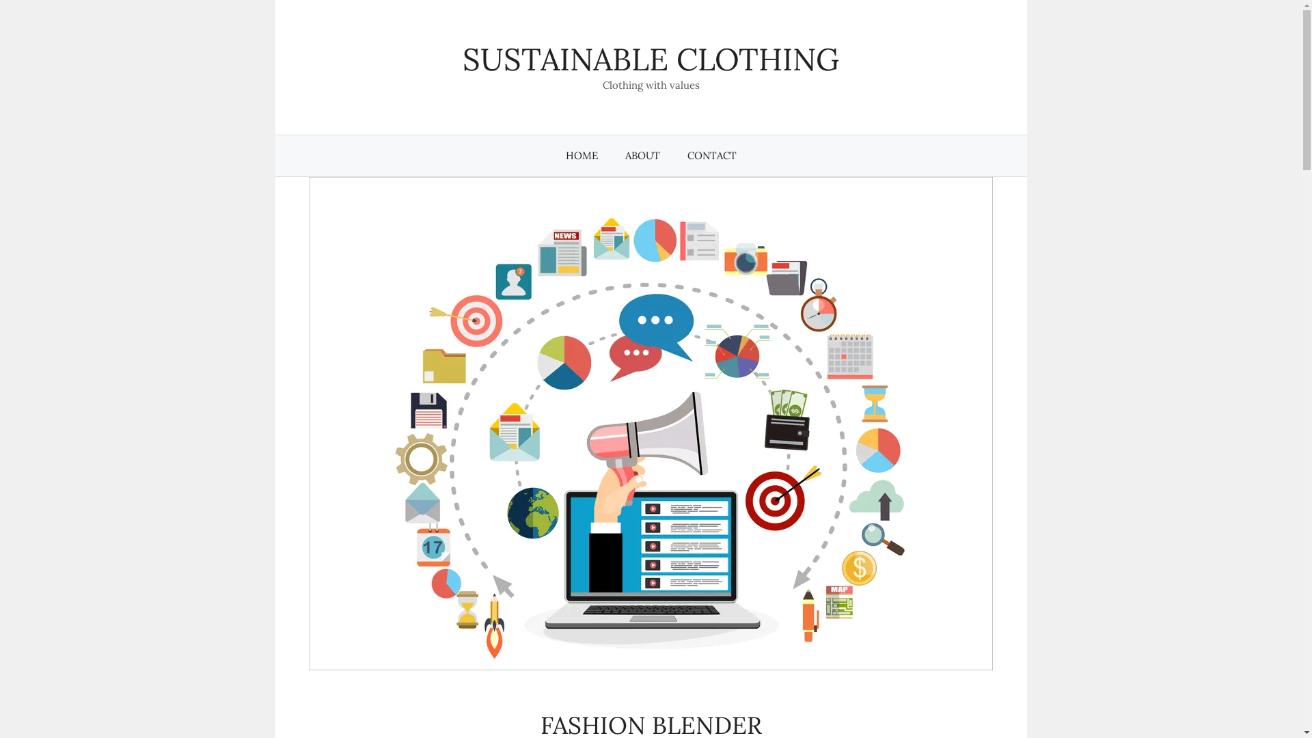 The width and height of the screenshot is (1312, 738). What do you see at coordinates (582, 156) in the screenshot?
I see `HOME` at bounding box center [582, 156].